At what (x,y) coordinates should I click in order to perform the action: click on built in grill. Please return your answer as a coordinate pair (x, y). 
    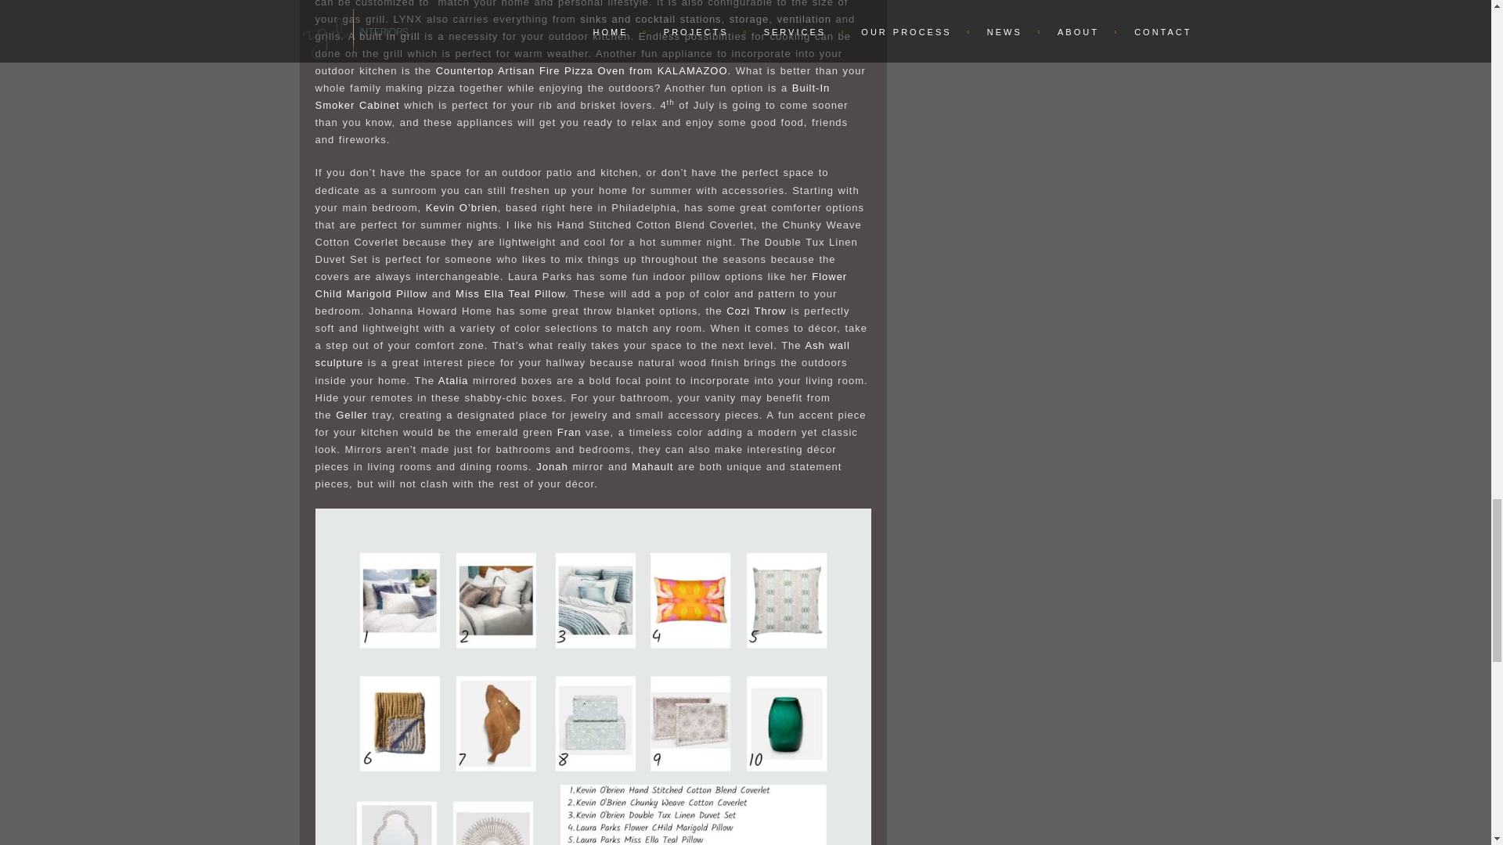
    Looking at the image, I should click on (388, 36).